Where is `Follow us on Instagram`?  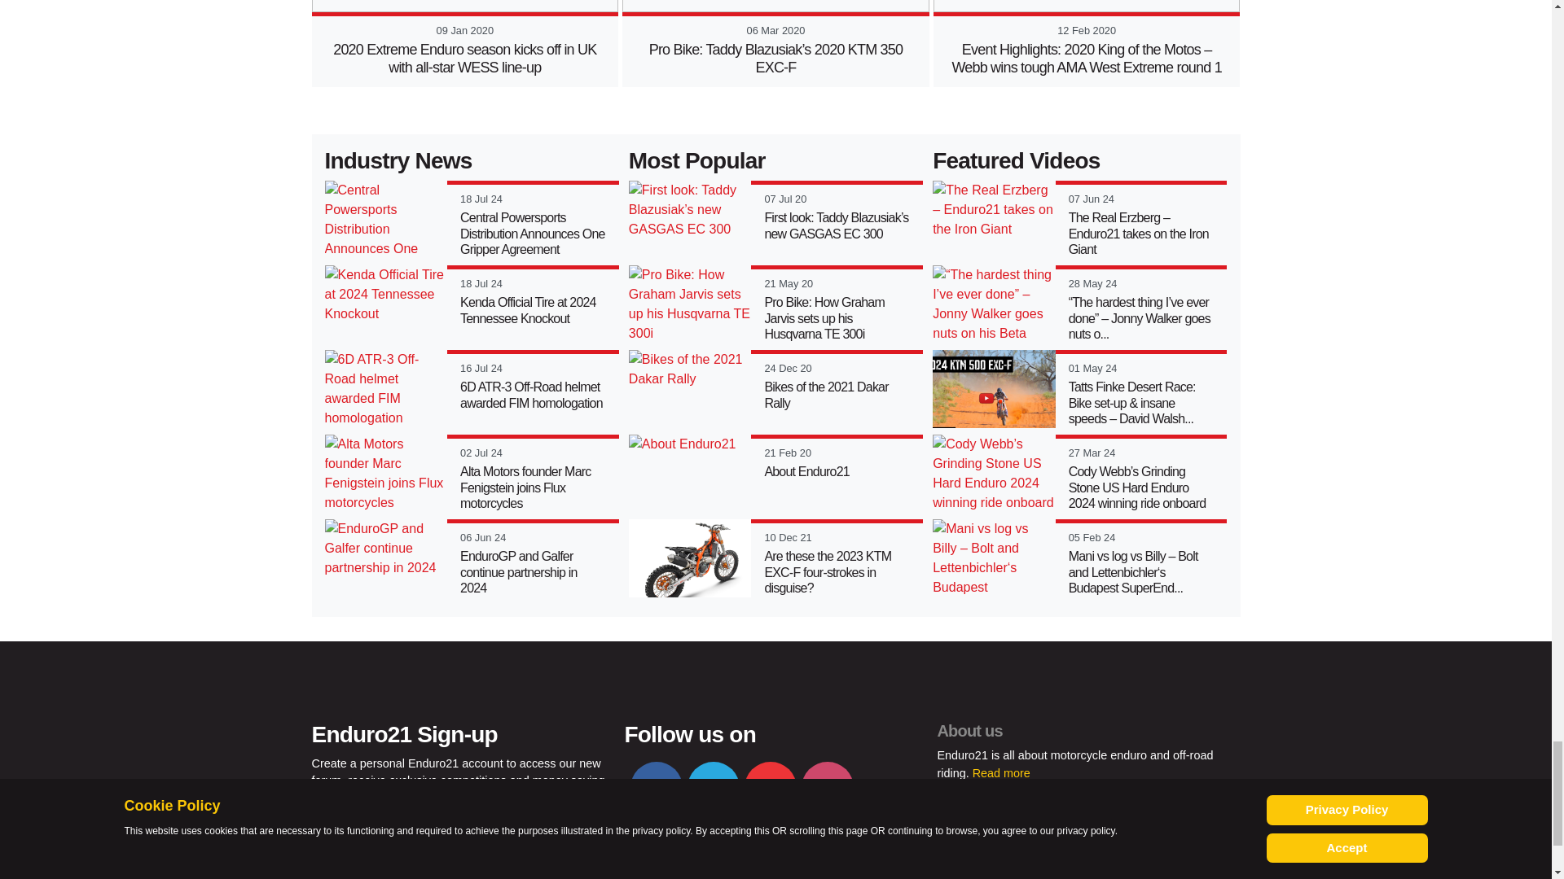
Follow us on Instagram is located at coordinates (828, 788).